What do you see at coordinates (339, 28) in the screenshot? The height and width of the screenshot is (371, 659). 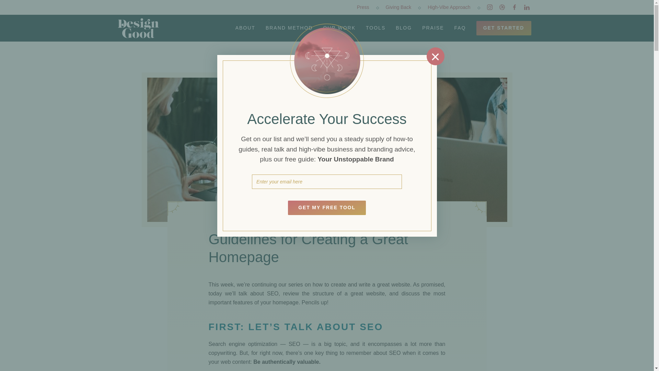 I see `OUR WORK` at bounding box center [339, 28].